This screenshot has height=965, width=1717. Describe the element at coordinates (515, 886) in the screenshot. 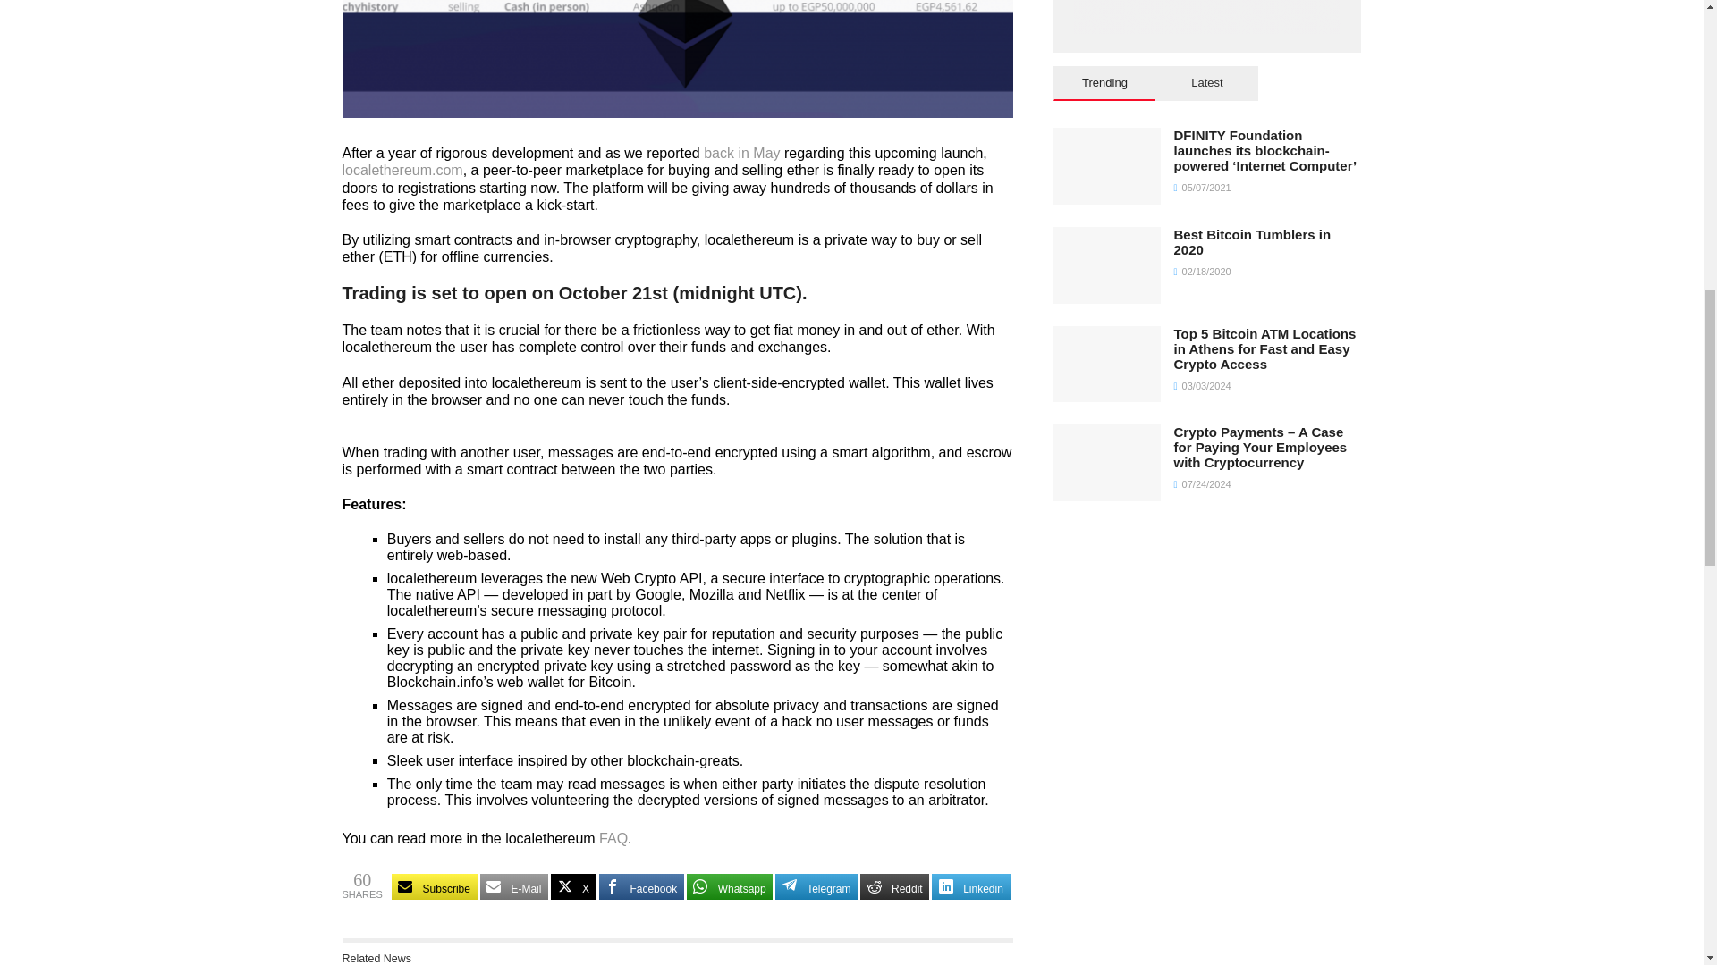

I see `E-Mail` at that location.